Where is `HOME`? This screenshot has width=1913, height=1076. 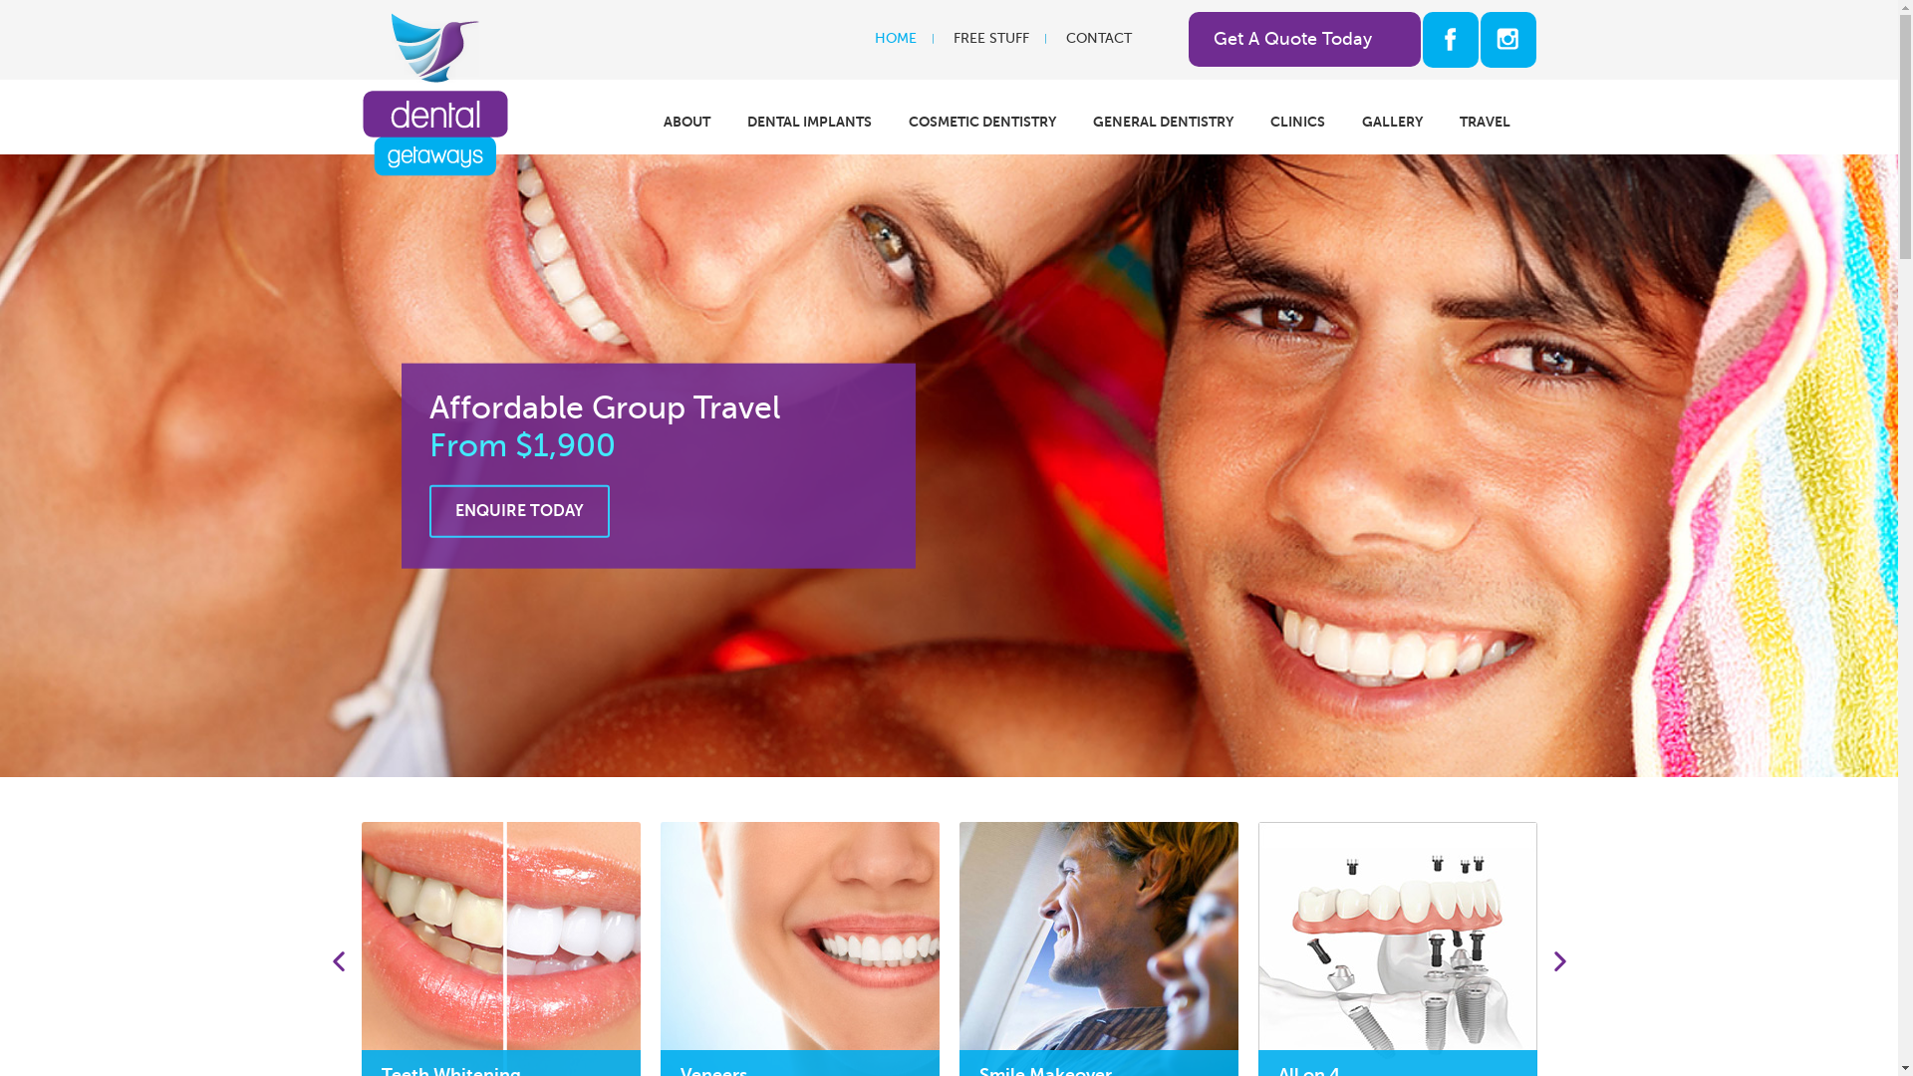
HOME is located at coordinates (896, 39).